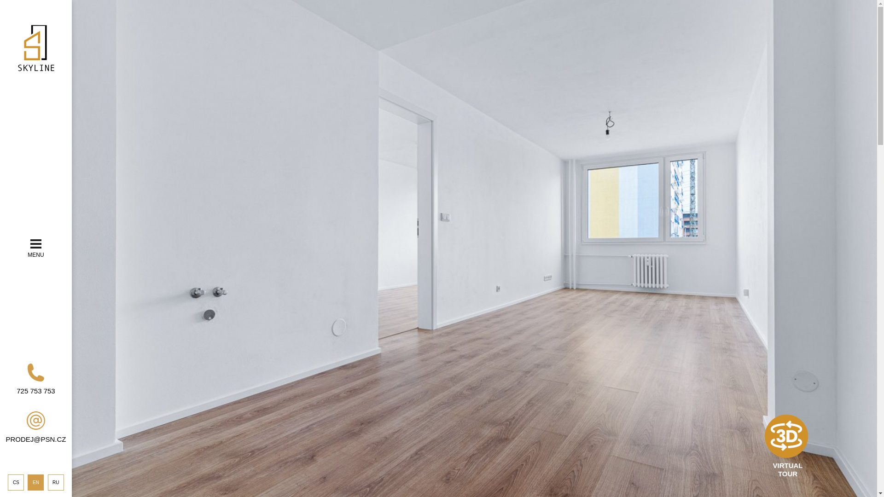  Describe the element at coordinates (35, 482) in the screenshot. I see `EN` at that location.